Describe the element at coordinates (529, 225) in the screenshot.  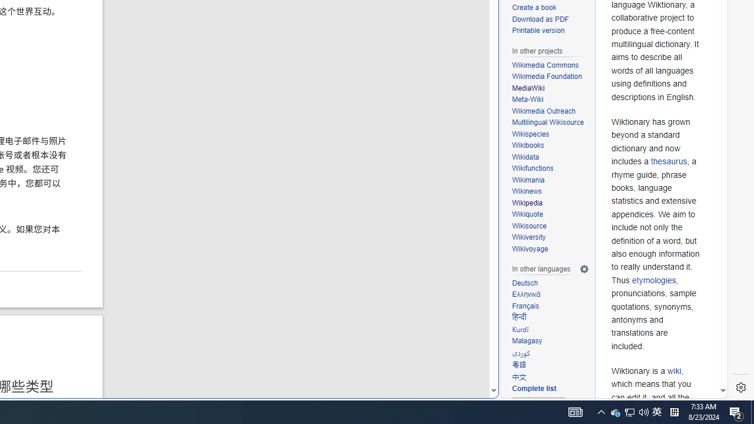
I see `Wikisource` at that location.